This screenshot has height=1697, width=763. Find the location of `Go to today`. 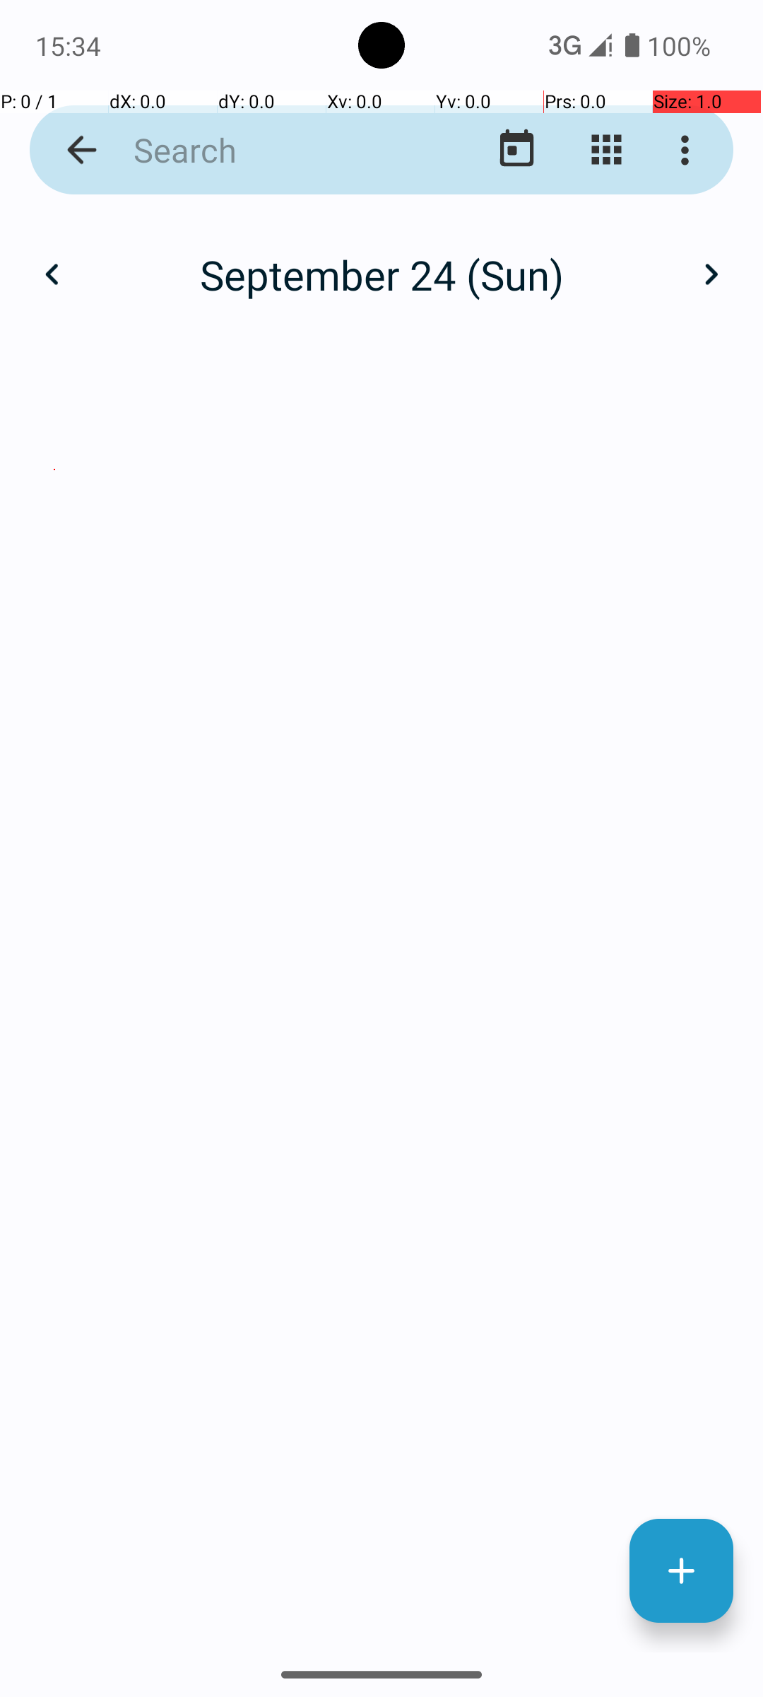

Go to today is located at coordinates (517, 150).